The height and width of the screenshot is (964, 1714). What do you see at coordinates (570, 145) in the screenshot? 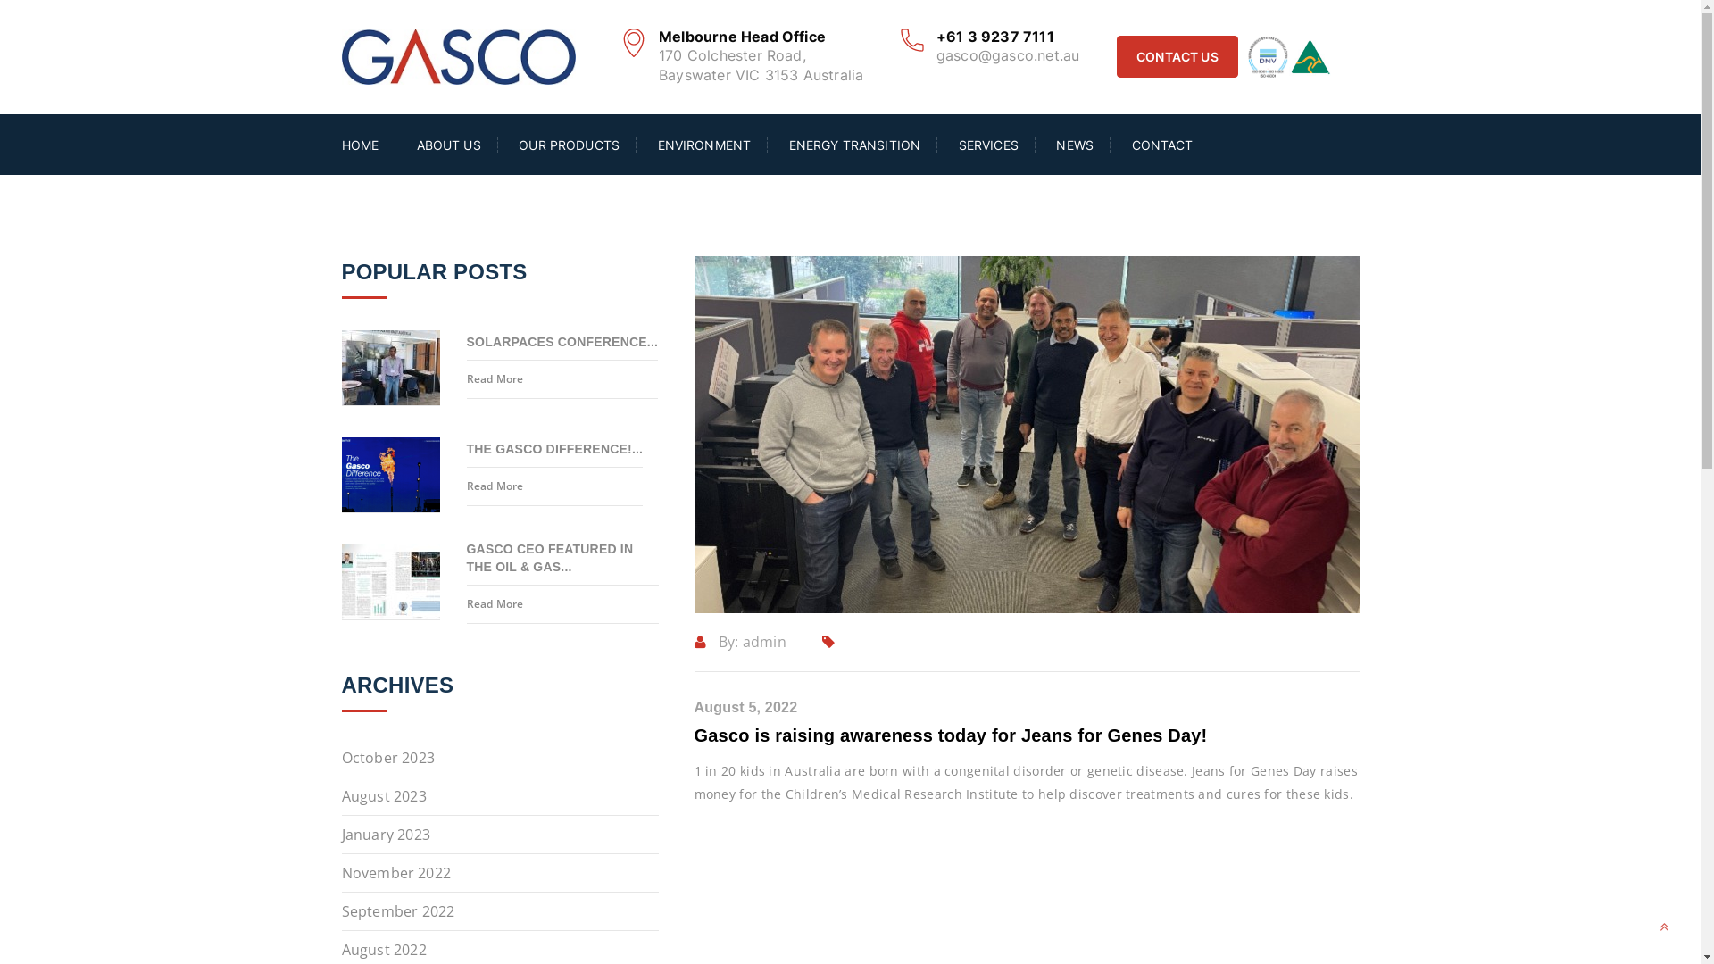
I see `OUR PRODUCTS` at bounding box center [570, 145].